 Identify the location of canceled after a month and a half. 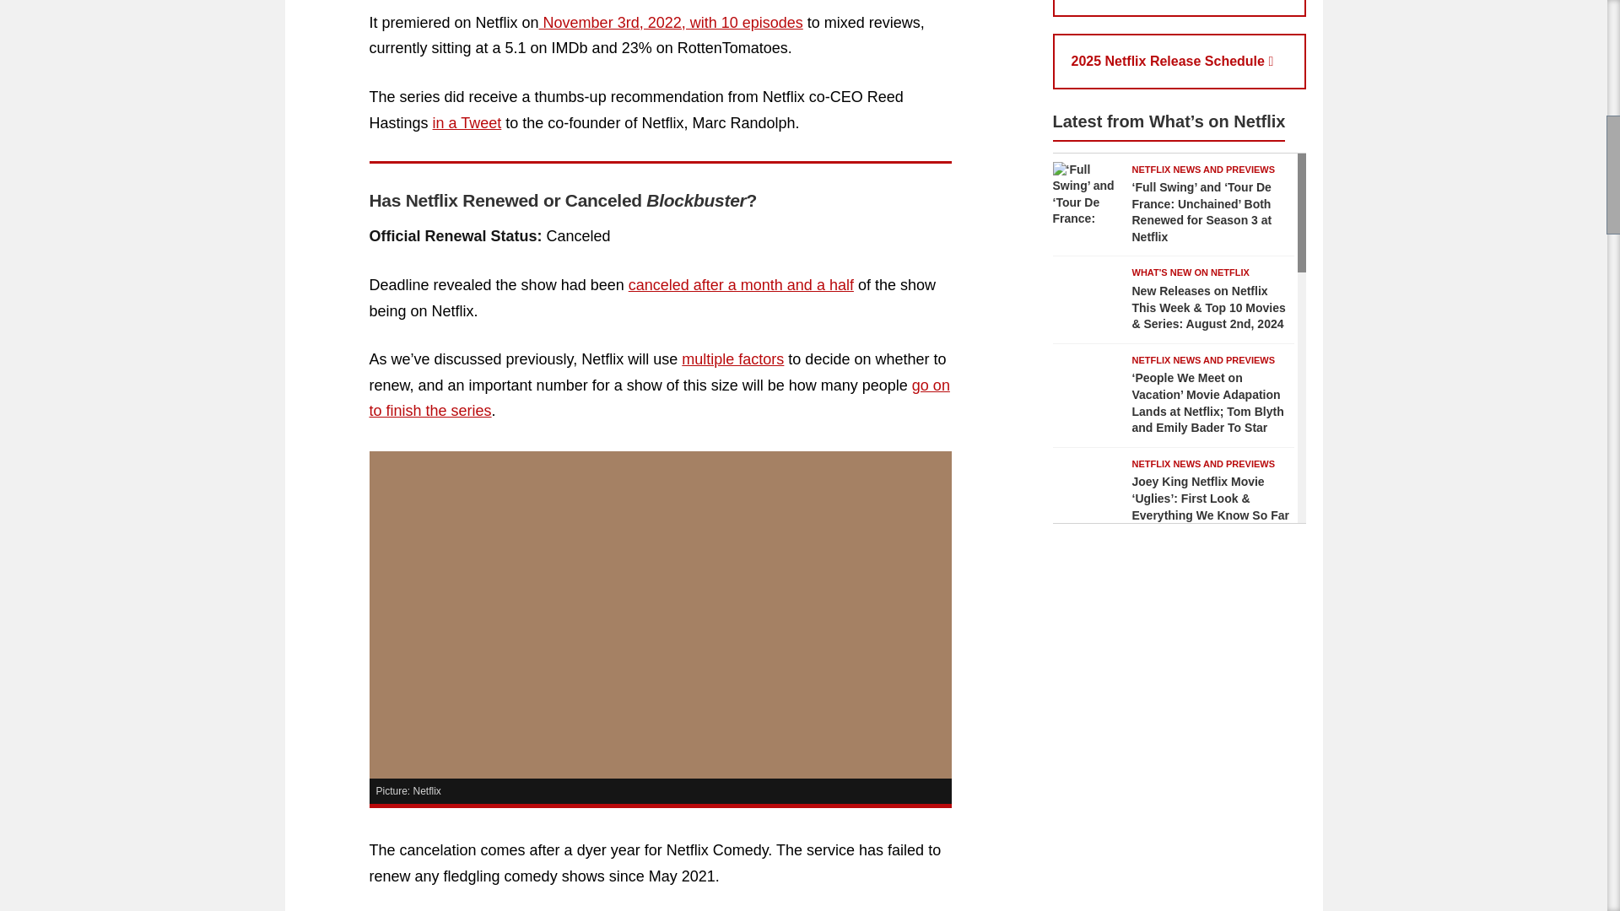
(741, 285).